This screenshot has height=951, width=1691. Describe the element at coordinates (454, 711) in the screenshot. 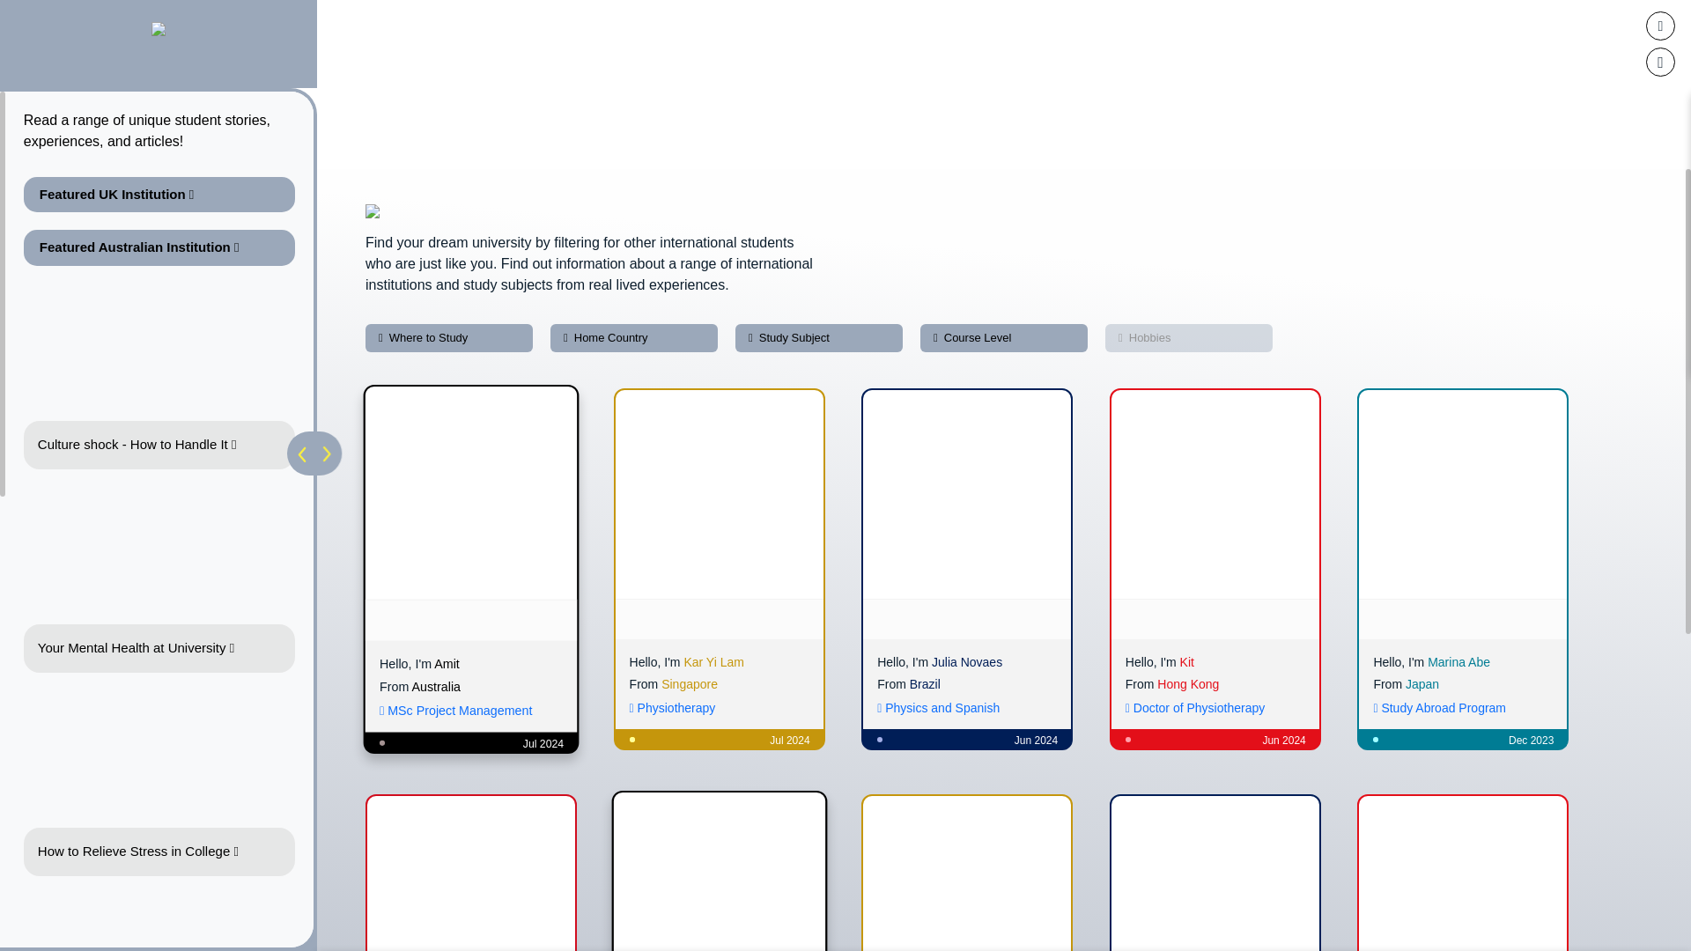

I see ` MSc Project Management` at that location.